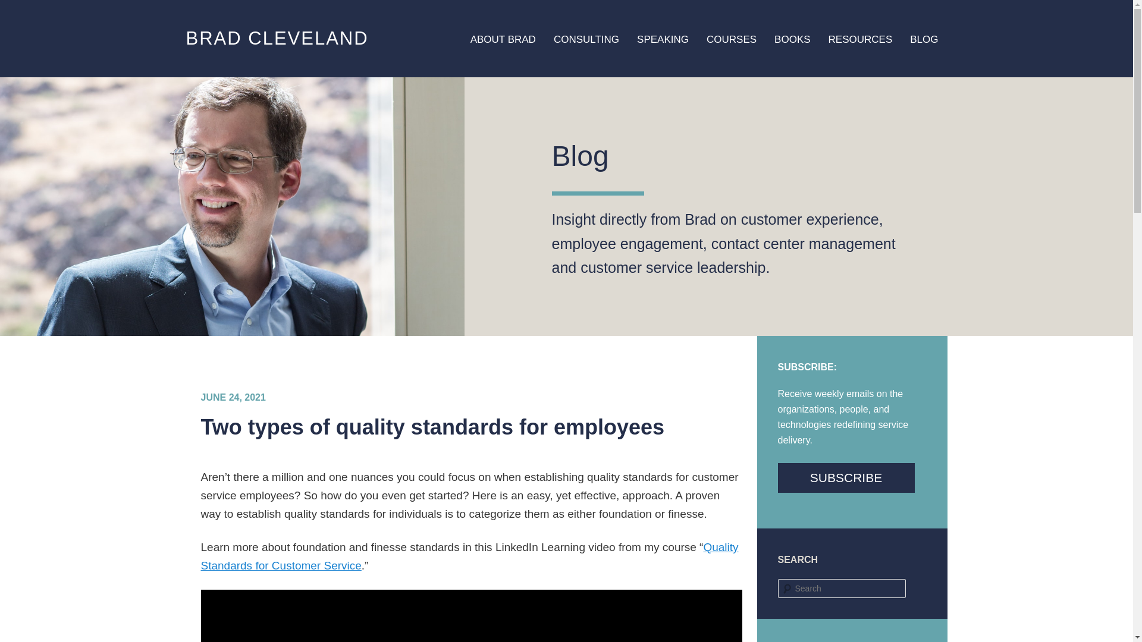 Image resolution: width=1142 pixels, height=642 pixels. What do you see at coordinates (663, 39) in the screenshot?
I see `SPEAKING` at bounding box center [663, 39].